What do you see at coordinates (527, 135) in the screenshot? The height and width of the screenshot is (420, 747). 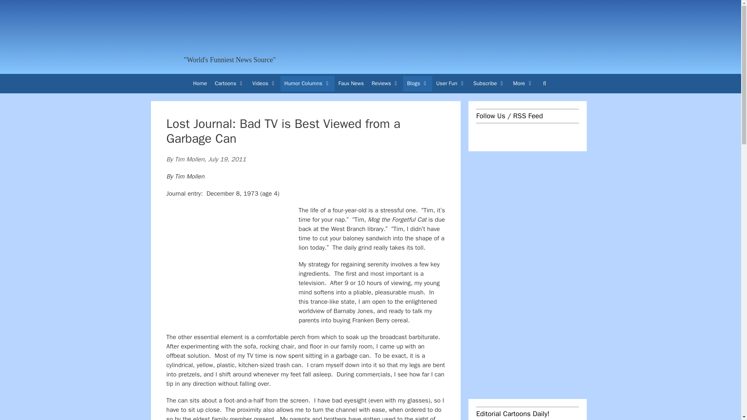 I see `HT YouTube page` at bounding box center [527, 135].